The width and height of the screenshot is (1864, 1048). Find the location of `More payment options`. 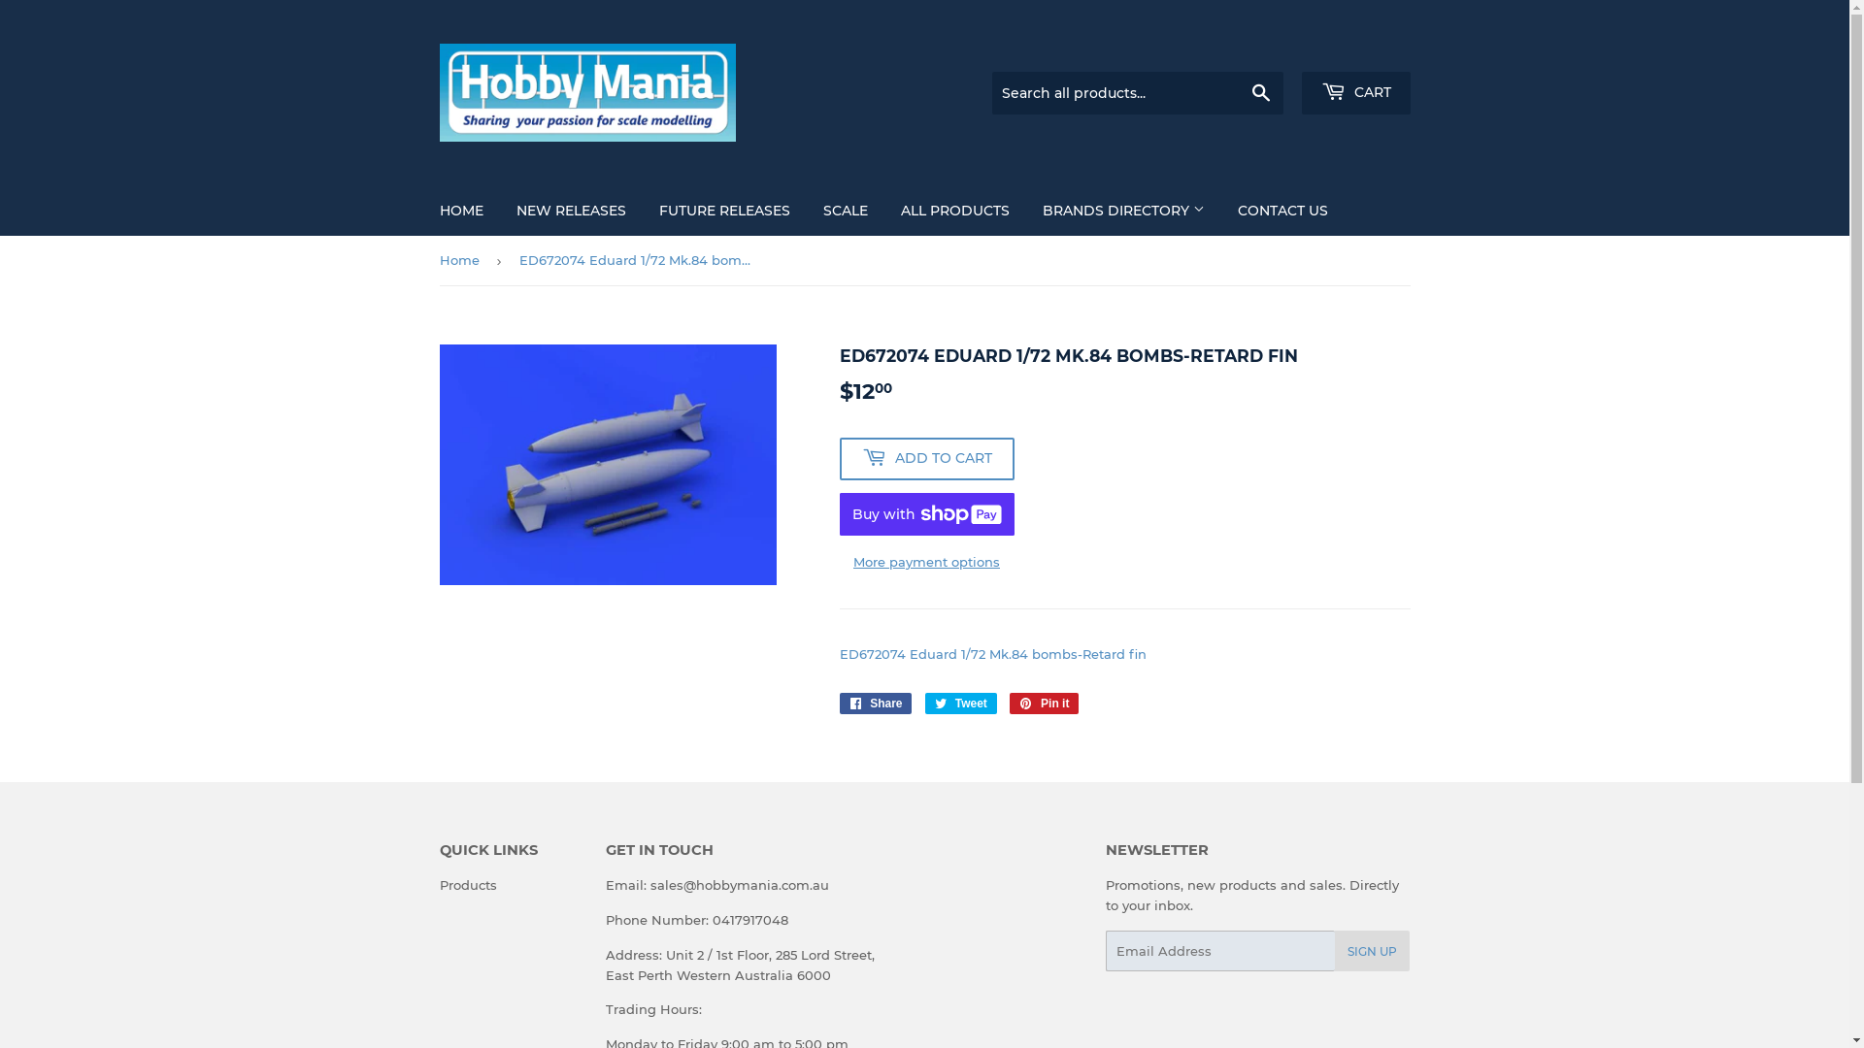

More payment options is located at coordinates (926, 563).